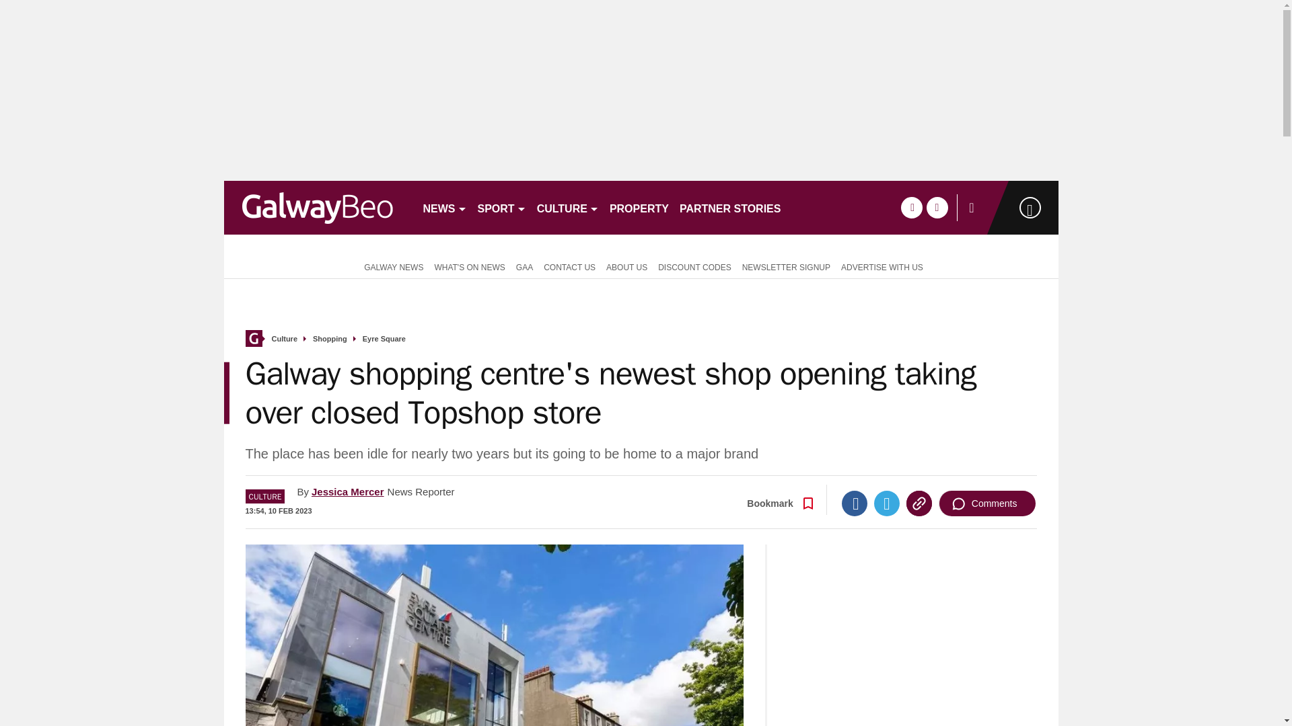 The image size is (1292, 726). I want to click on GAA, so click(524, 266).